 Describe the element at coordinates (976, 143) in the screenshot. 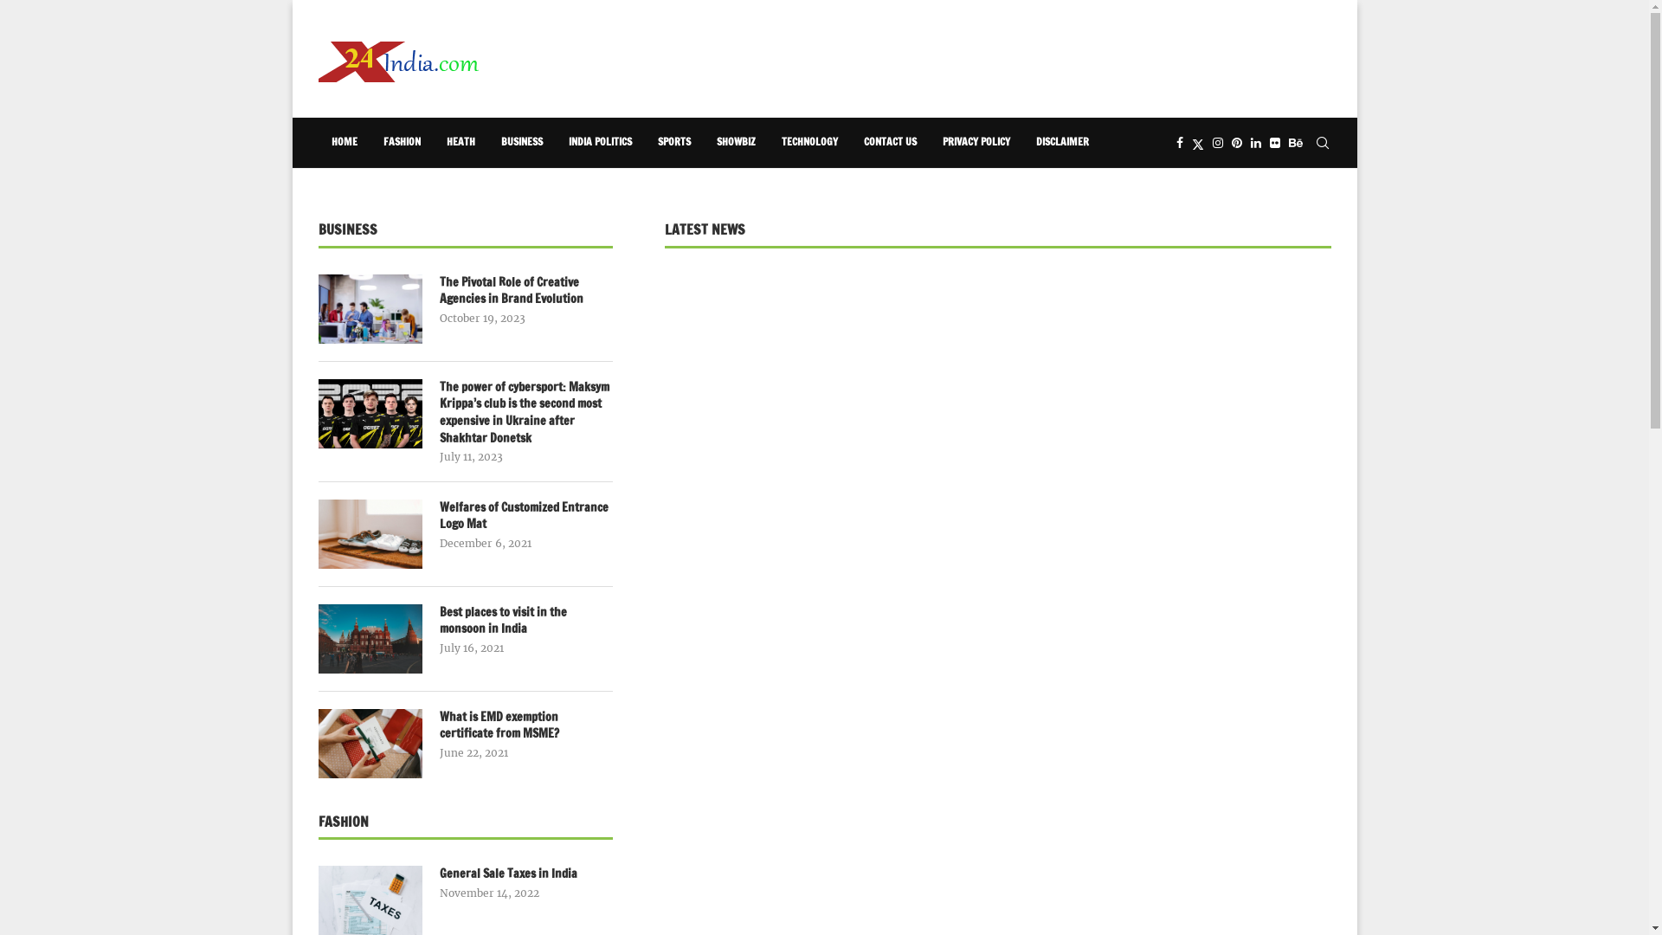

I see `PRIVACY POLICY` at that location.